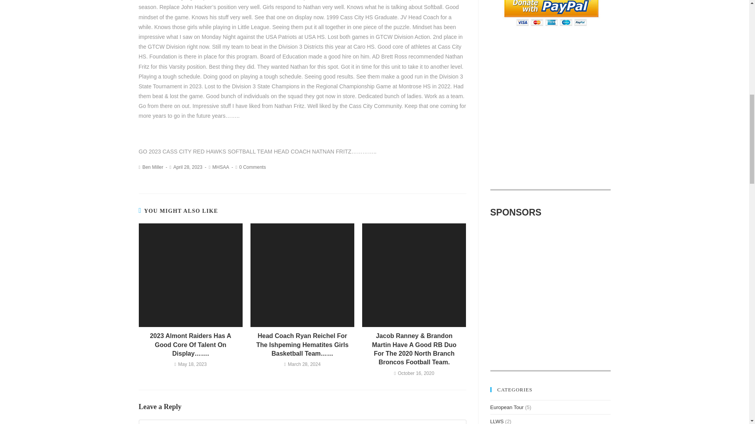  What do you see at coordinates (252, 167) in the screenshot?
I see `0 Comments` at bounding box center [252, 167].